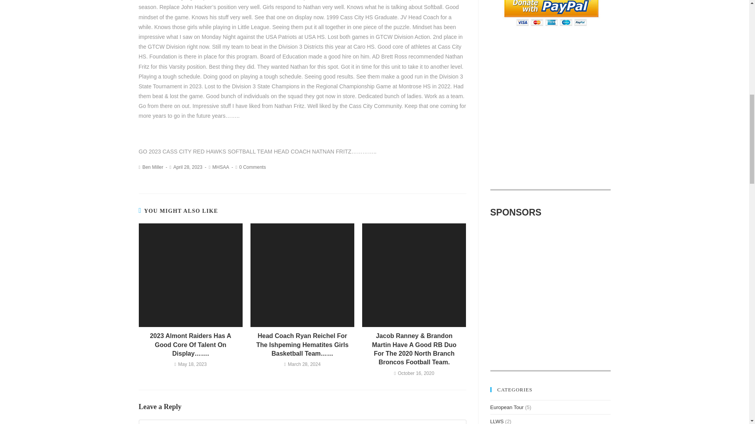  What do you see at coordinates (252, 167) in the screenshot?
I see `0 Comments` at bounding box center [252, 167].